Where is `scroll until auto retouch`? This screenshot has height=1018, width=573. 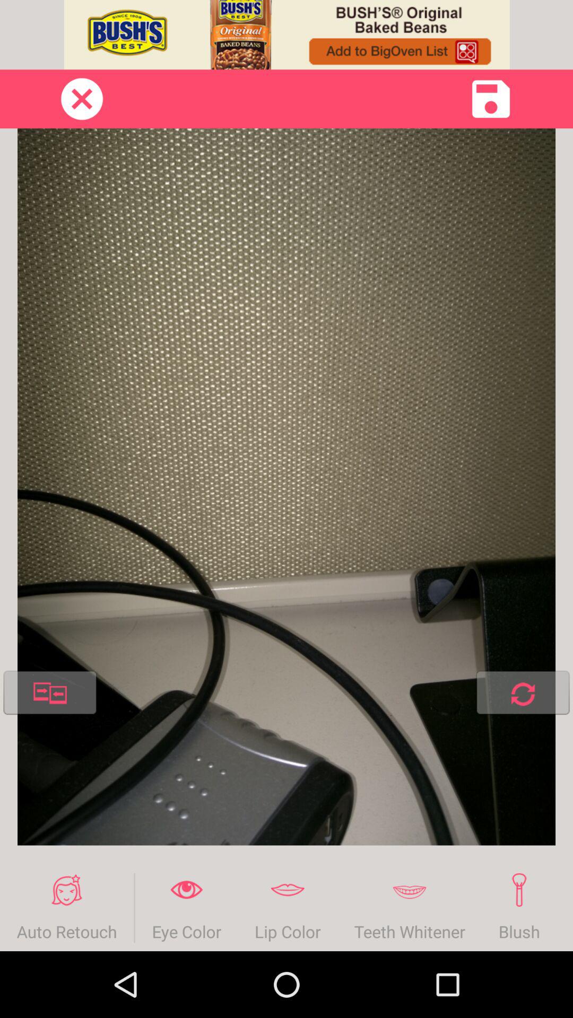 scroll until auto retouch is located at coordinates (67, 908).